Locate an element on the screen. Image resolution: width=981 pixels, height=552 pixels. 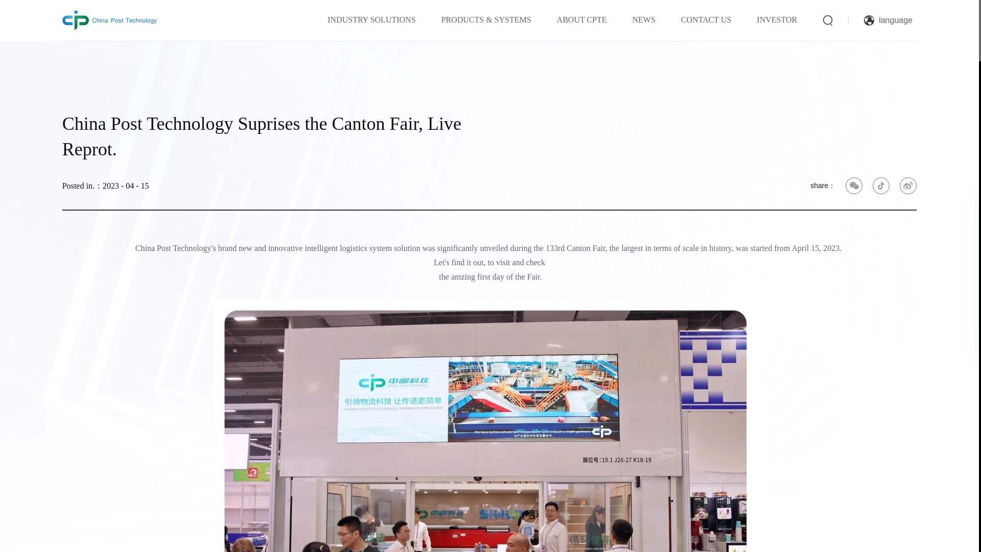
CONTACT US is located at coordinates (706, 19).